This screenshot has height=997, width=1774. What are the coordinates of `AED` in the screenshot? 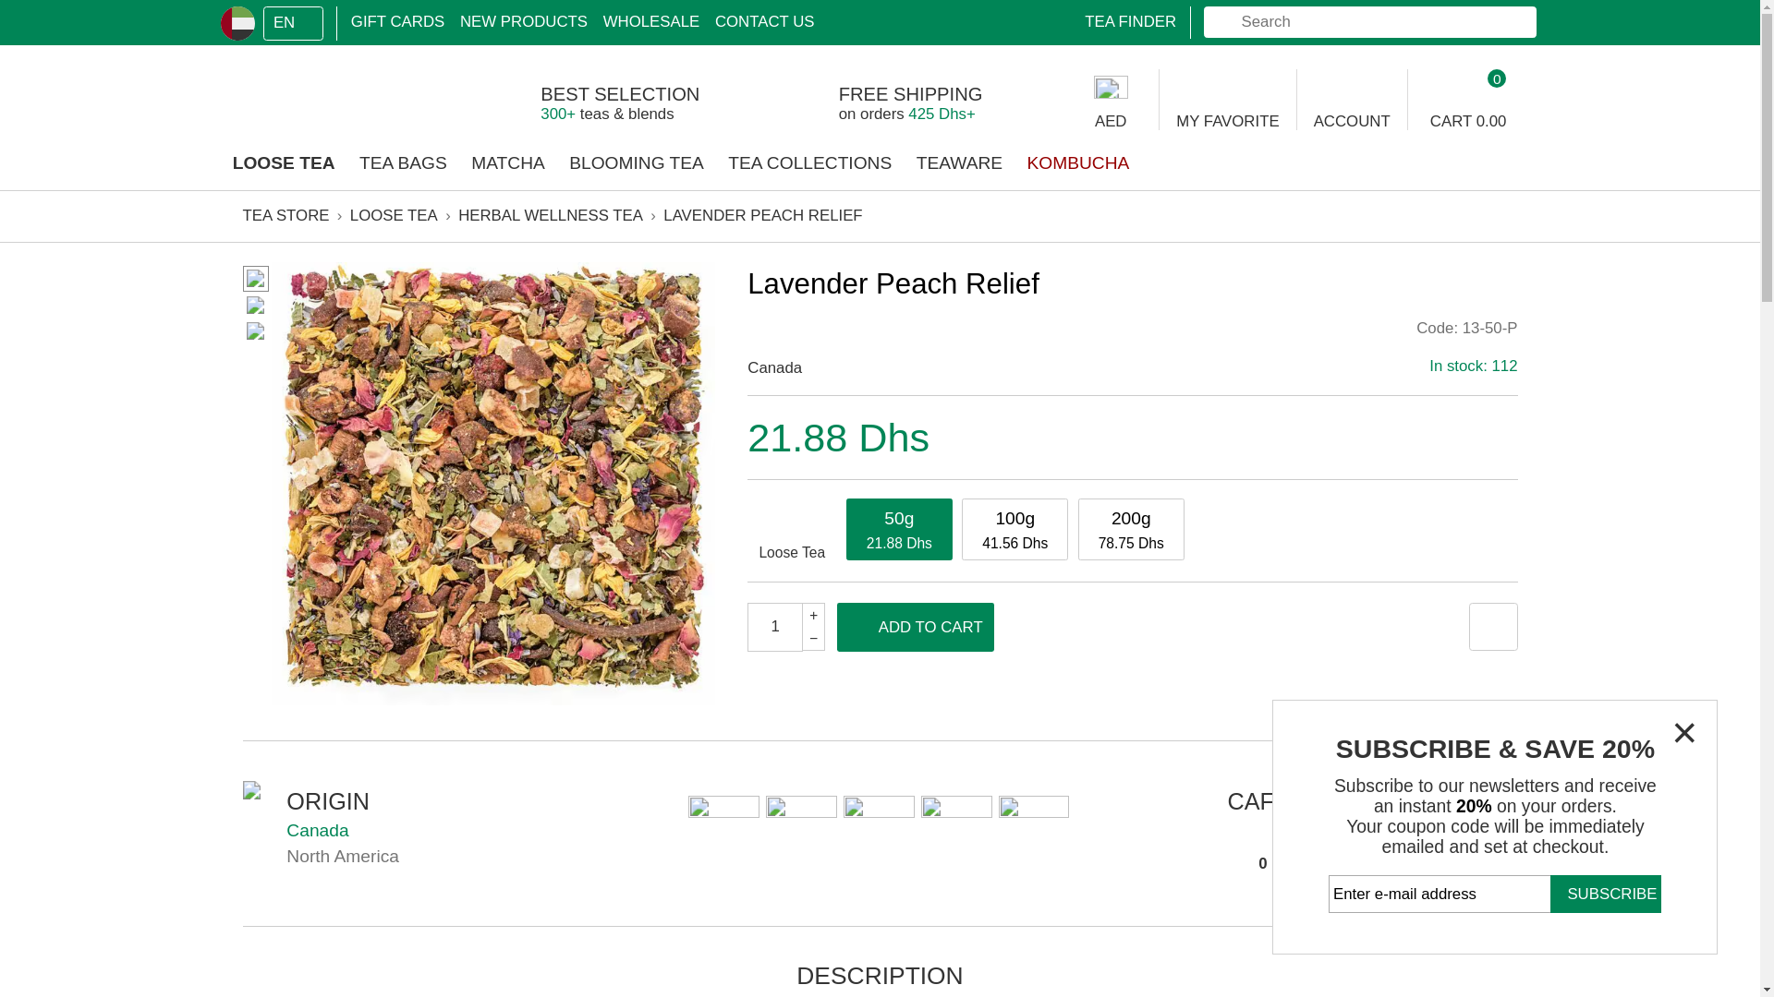 It's located at (926, 86).